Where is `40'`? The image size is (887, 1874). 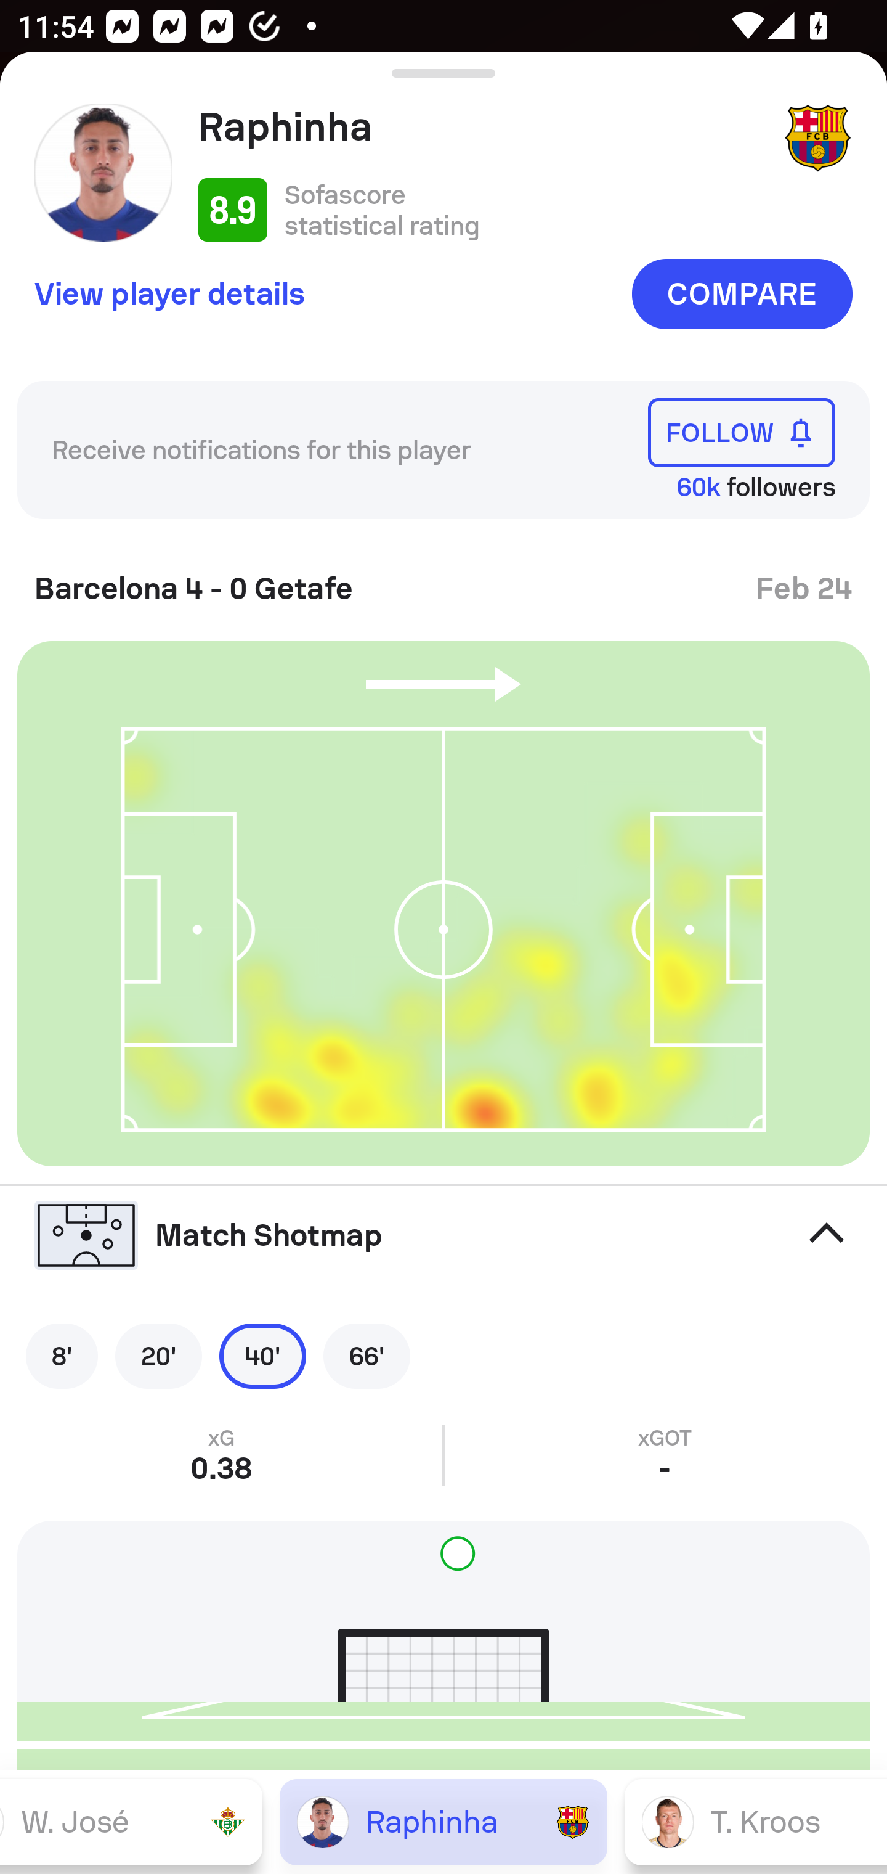 40' is located at coordinates (262, 1356).